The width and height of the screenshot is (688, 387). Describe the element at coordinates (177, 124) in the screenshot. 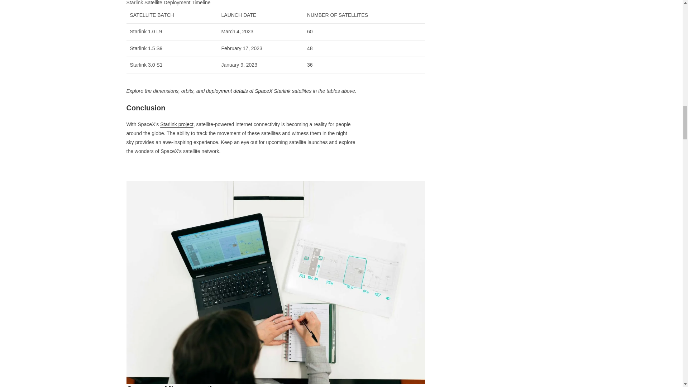

I see `Starlink project` at that location.